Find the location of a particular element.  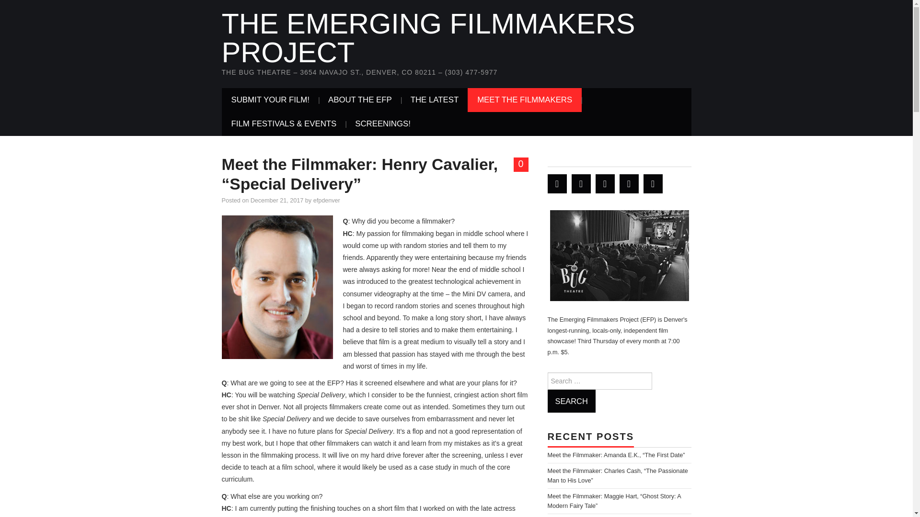

Instagram is located at coordinates (653, 183).